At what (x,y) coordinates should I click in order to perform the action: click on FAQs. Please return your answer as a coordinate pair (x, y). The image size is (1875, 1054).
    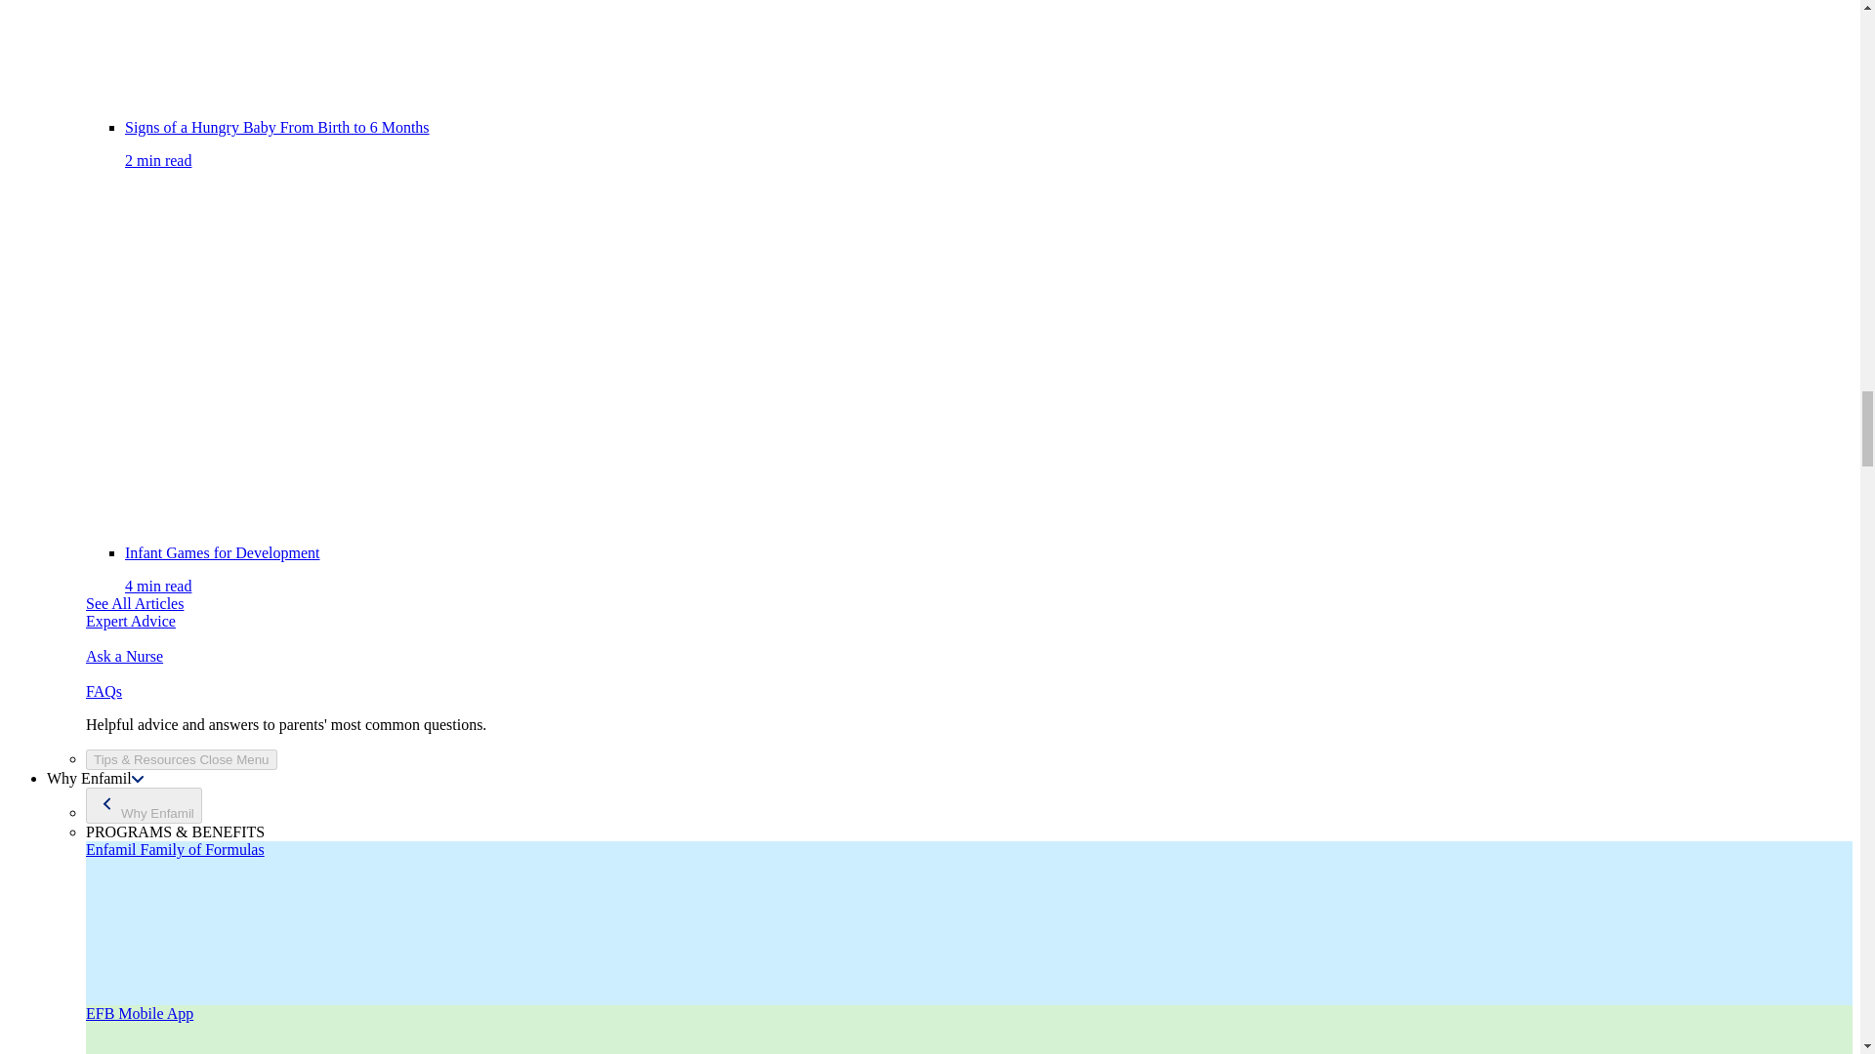
    Looking at the image, I should click on (104, 691).